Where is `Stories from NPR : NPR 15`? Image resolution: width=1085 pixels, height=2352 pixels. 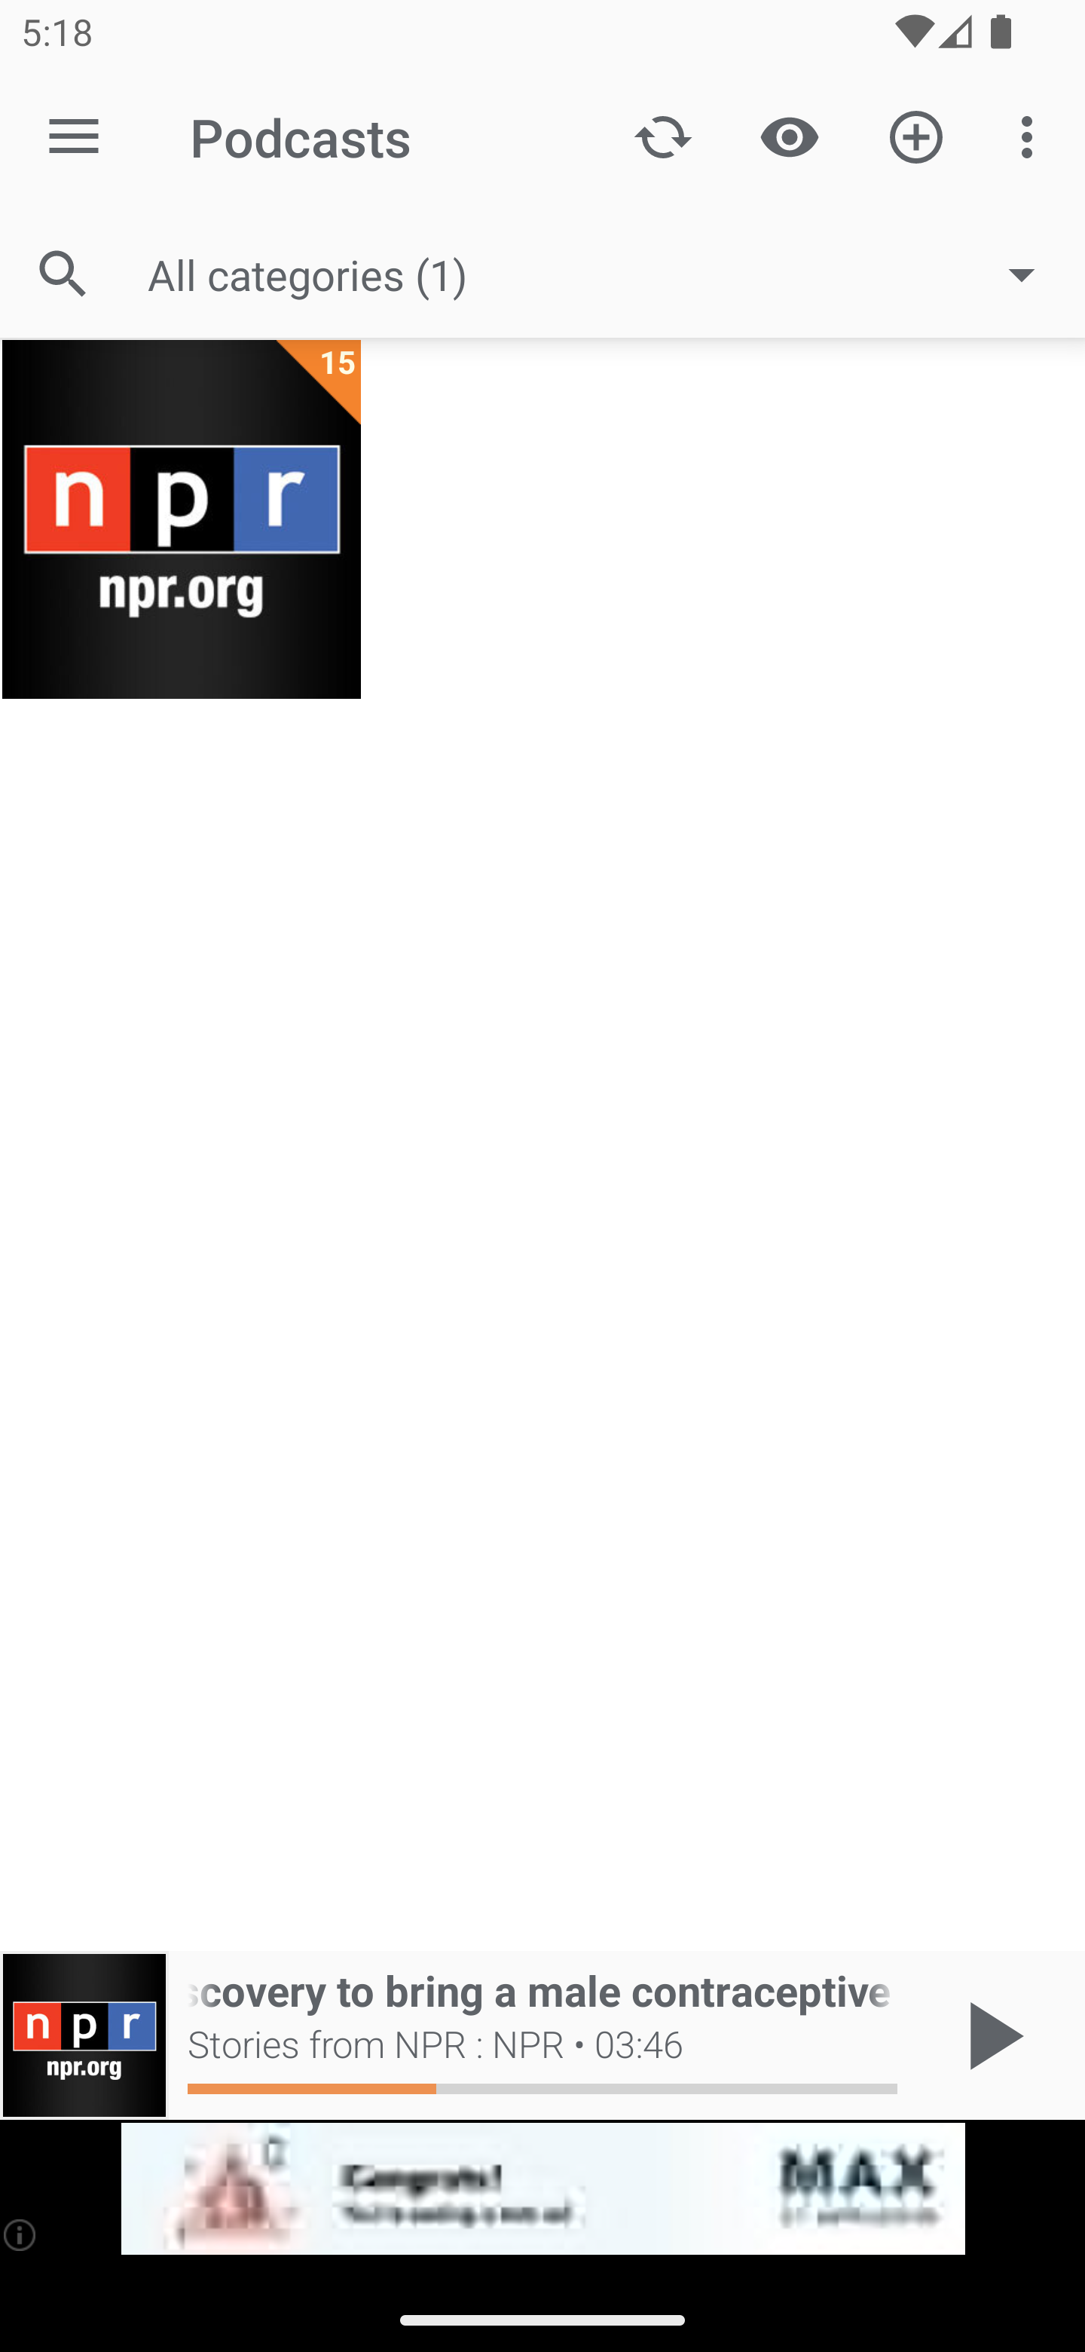
Stories from NPR : NPR 15 is located at coordinates (181, 519).